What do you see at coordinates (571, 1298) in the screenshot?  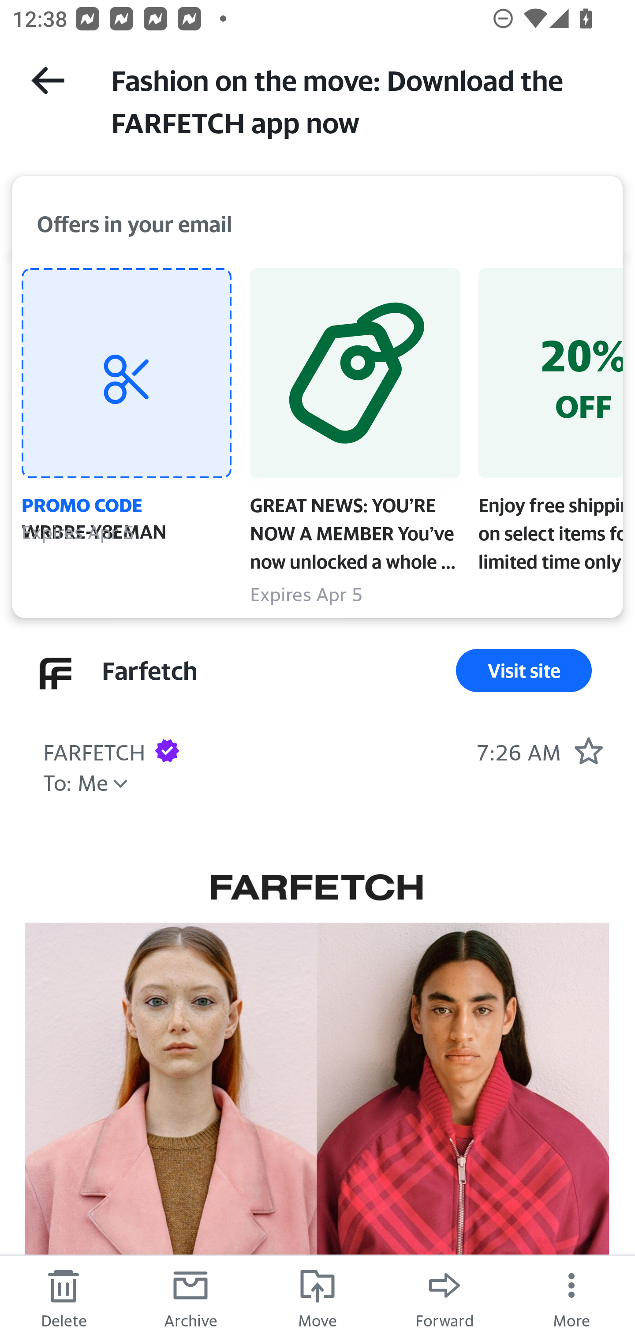 I see `More` at bounding box center [571, 1298].